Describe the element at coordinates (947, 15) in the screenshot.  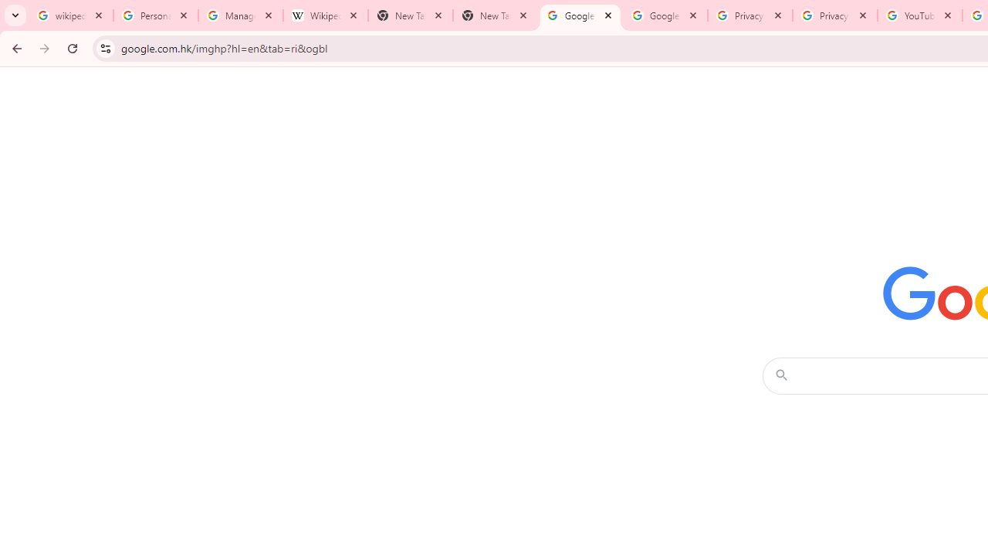
I see `Close` at that location.